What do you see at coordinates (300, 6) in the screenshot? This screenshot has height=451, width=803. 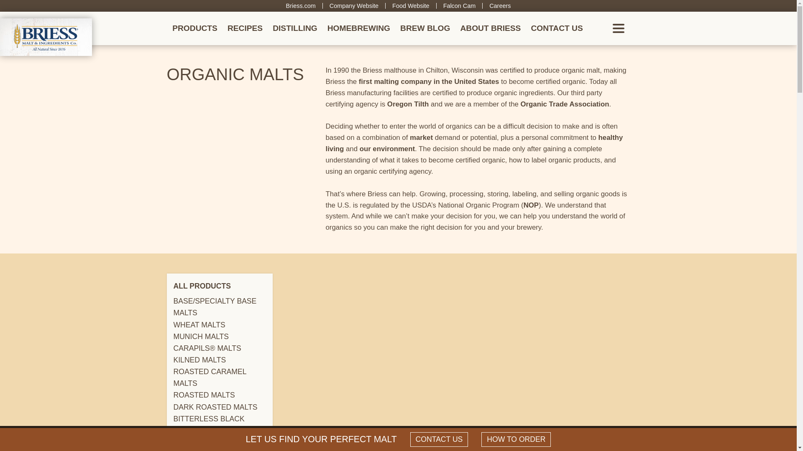 I see `Briess.com` at bounding box center [300, 6].